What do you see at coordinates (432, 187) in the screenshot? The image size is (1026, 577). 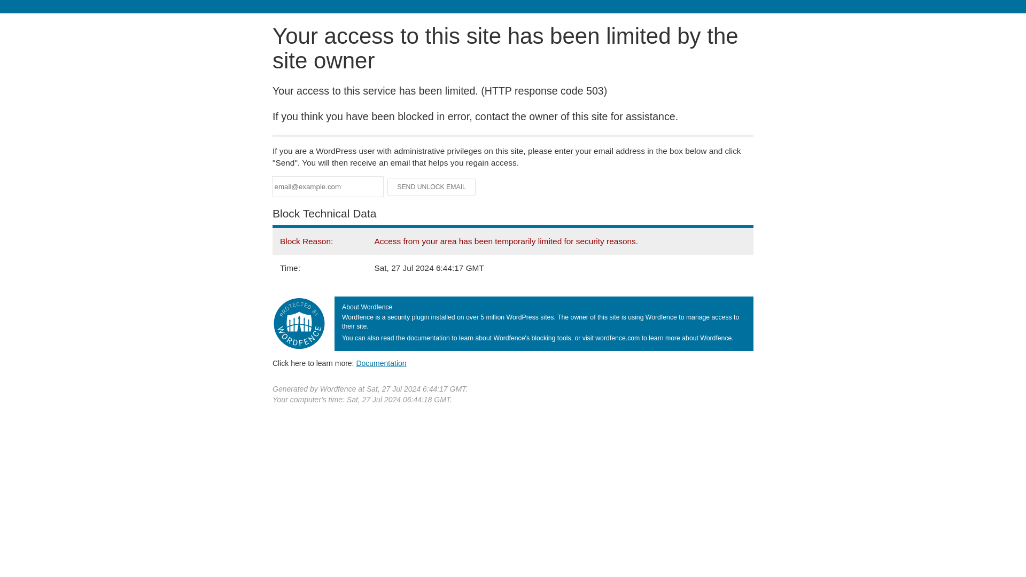 I see `Send Unlock Email` at bounding box center [432, 187].